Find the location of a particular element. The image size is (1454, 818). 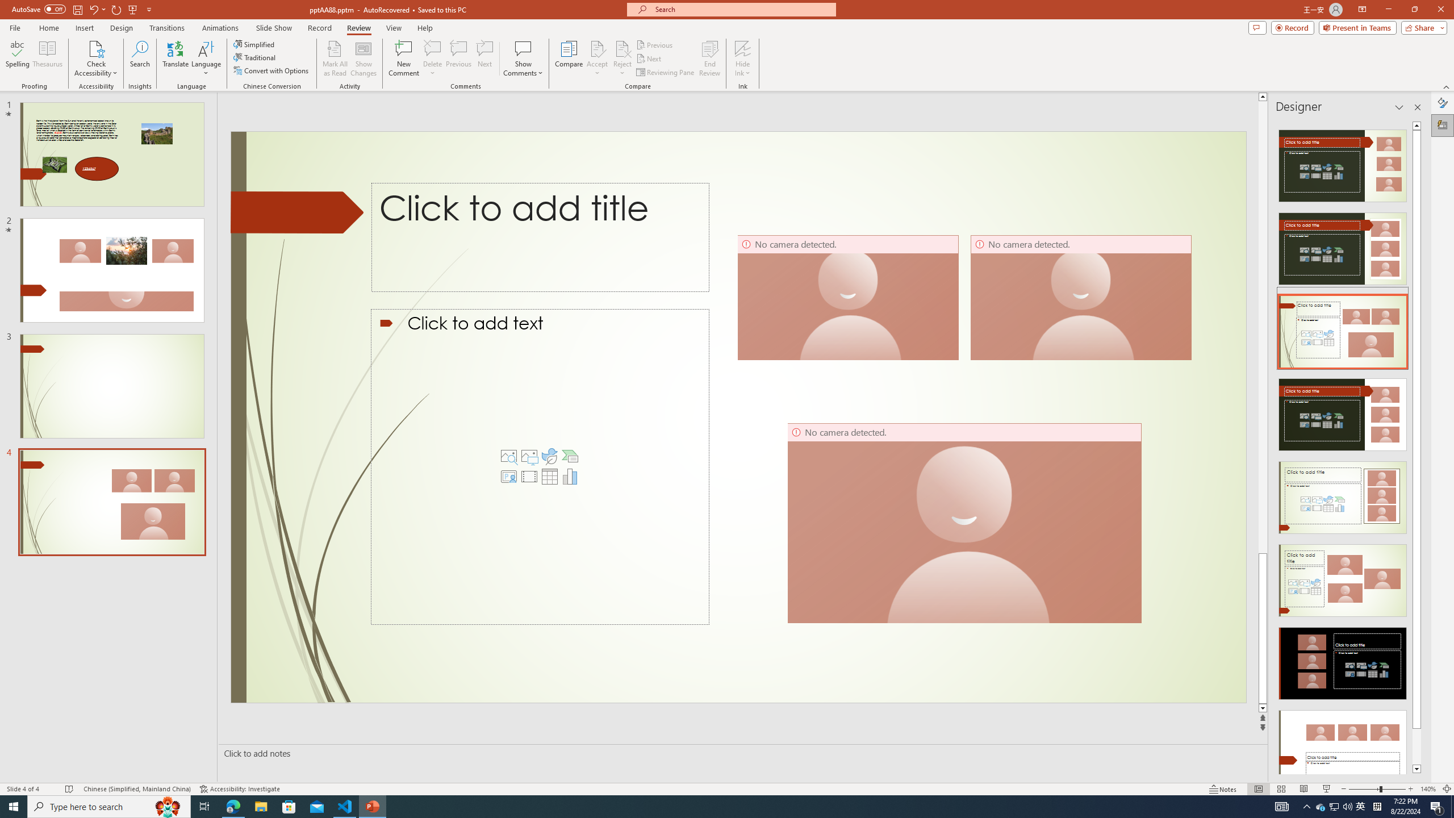

Simplified is located at coordinates (254, 44).